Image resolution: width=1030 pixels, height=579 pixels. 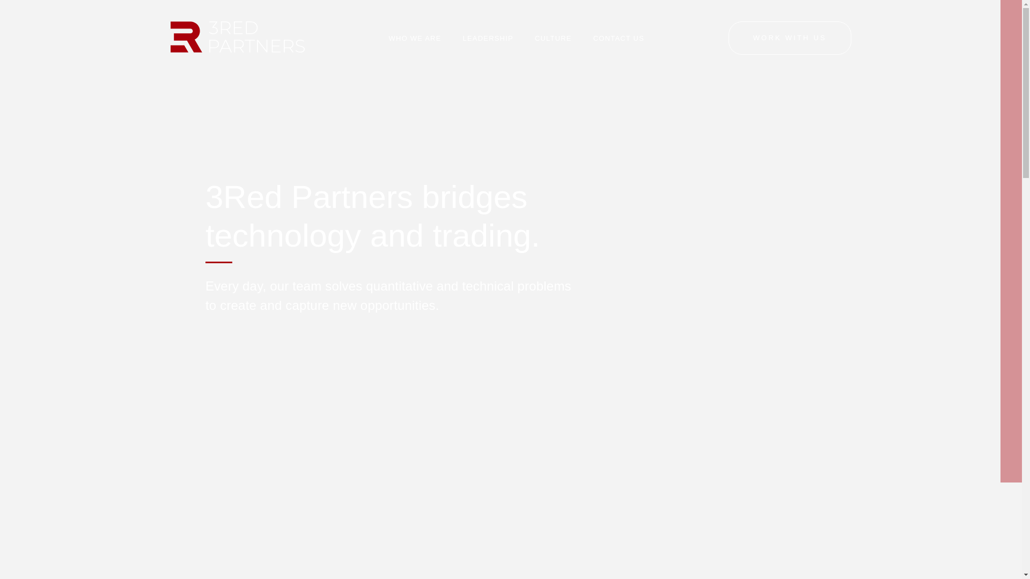 I want to click on CULTURE, so click(x=554, y=39).